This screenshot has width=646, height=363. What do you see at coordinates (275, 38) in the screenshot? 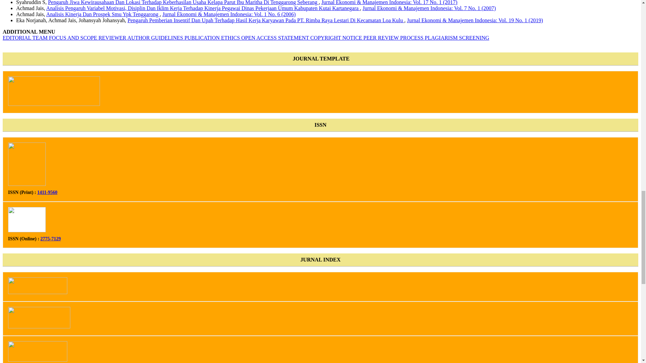
I see `OPEN ACCESS STATEMENT` at bounding box center [275, 38].